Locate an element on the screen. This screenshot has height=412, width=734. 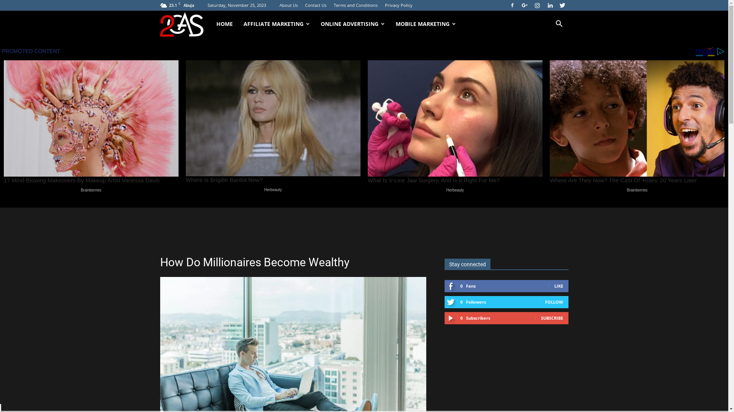
SUBSCRIBE is located at coordinates (552, 318).